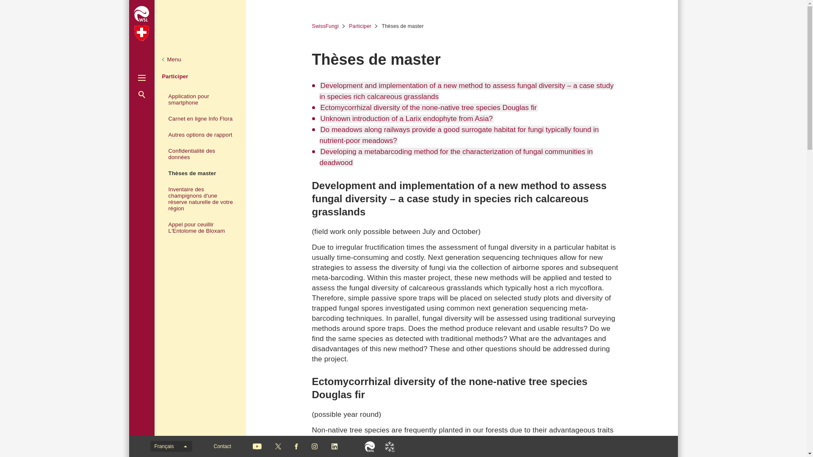 Image resolution: width=813 pixels, height=457 pixels. I want to click on SwissFungi, so click(328, 26).